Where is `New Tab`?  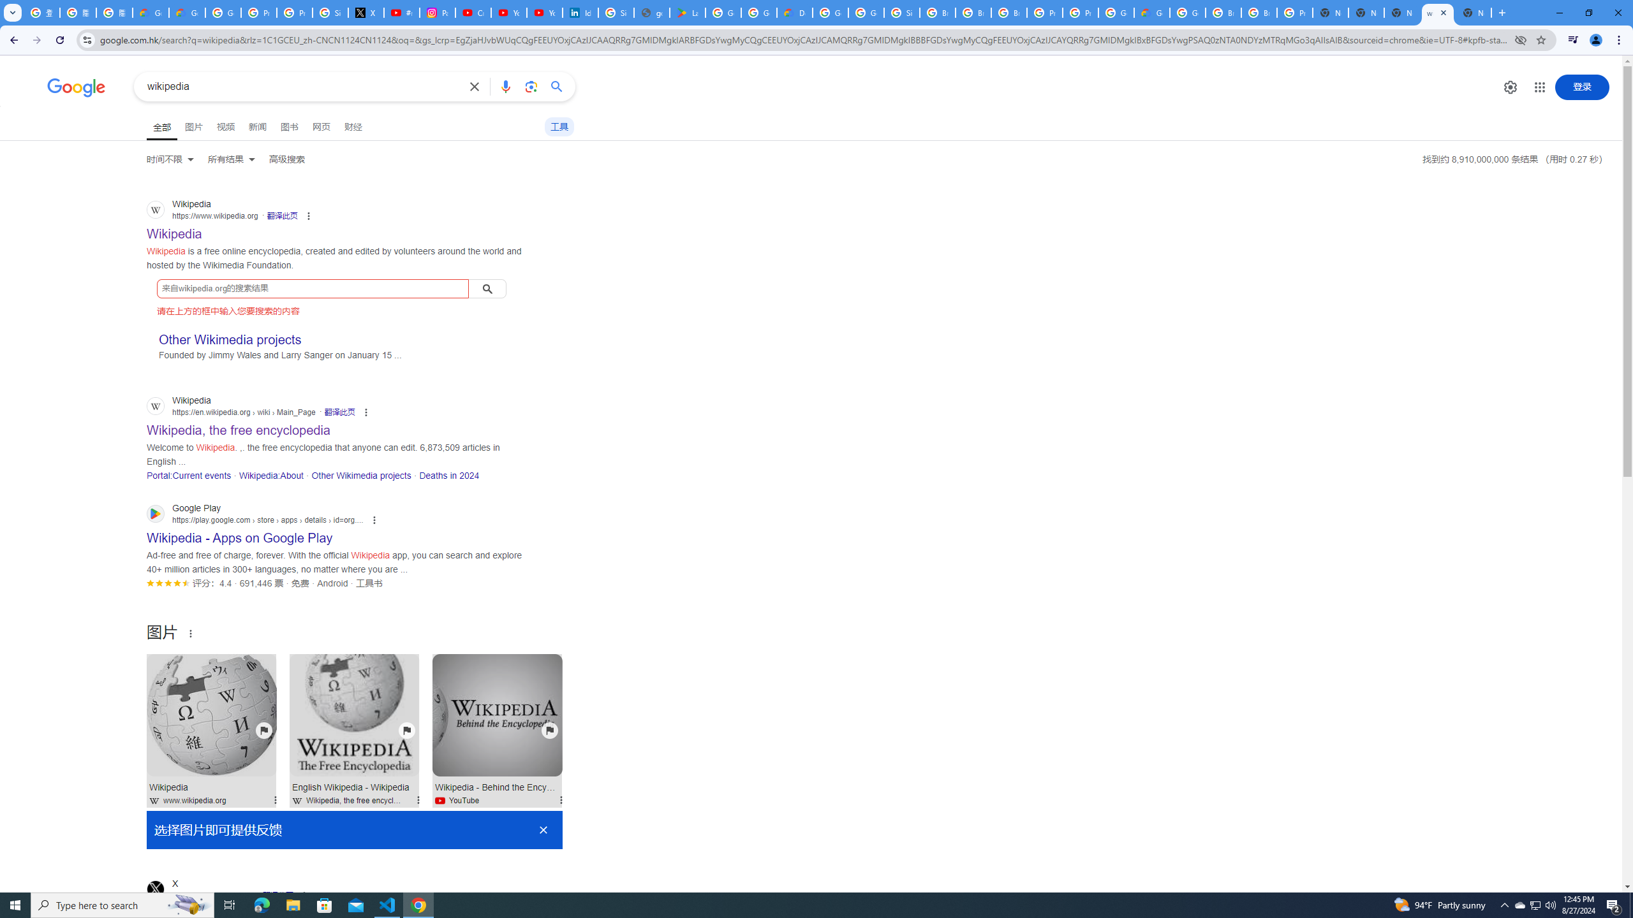 New Tab is located at coordinates (1474, 13).